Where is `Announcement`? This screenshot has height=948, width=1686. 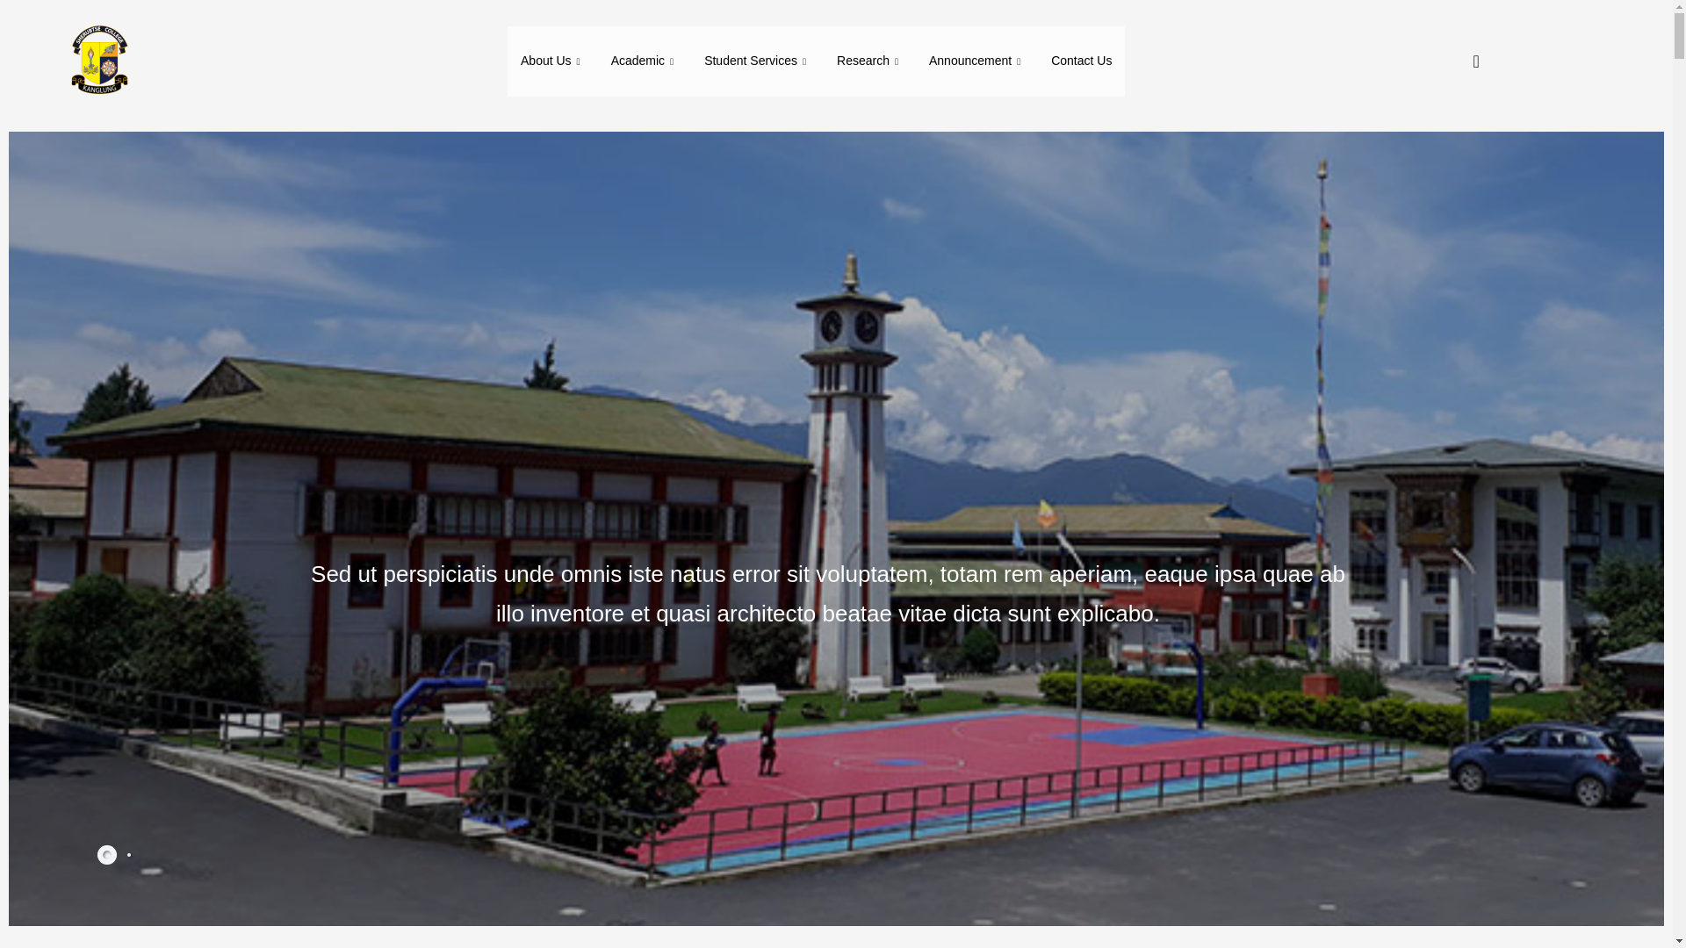 Announcement is located at coordinates (976, 61).